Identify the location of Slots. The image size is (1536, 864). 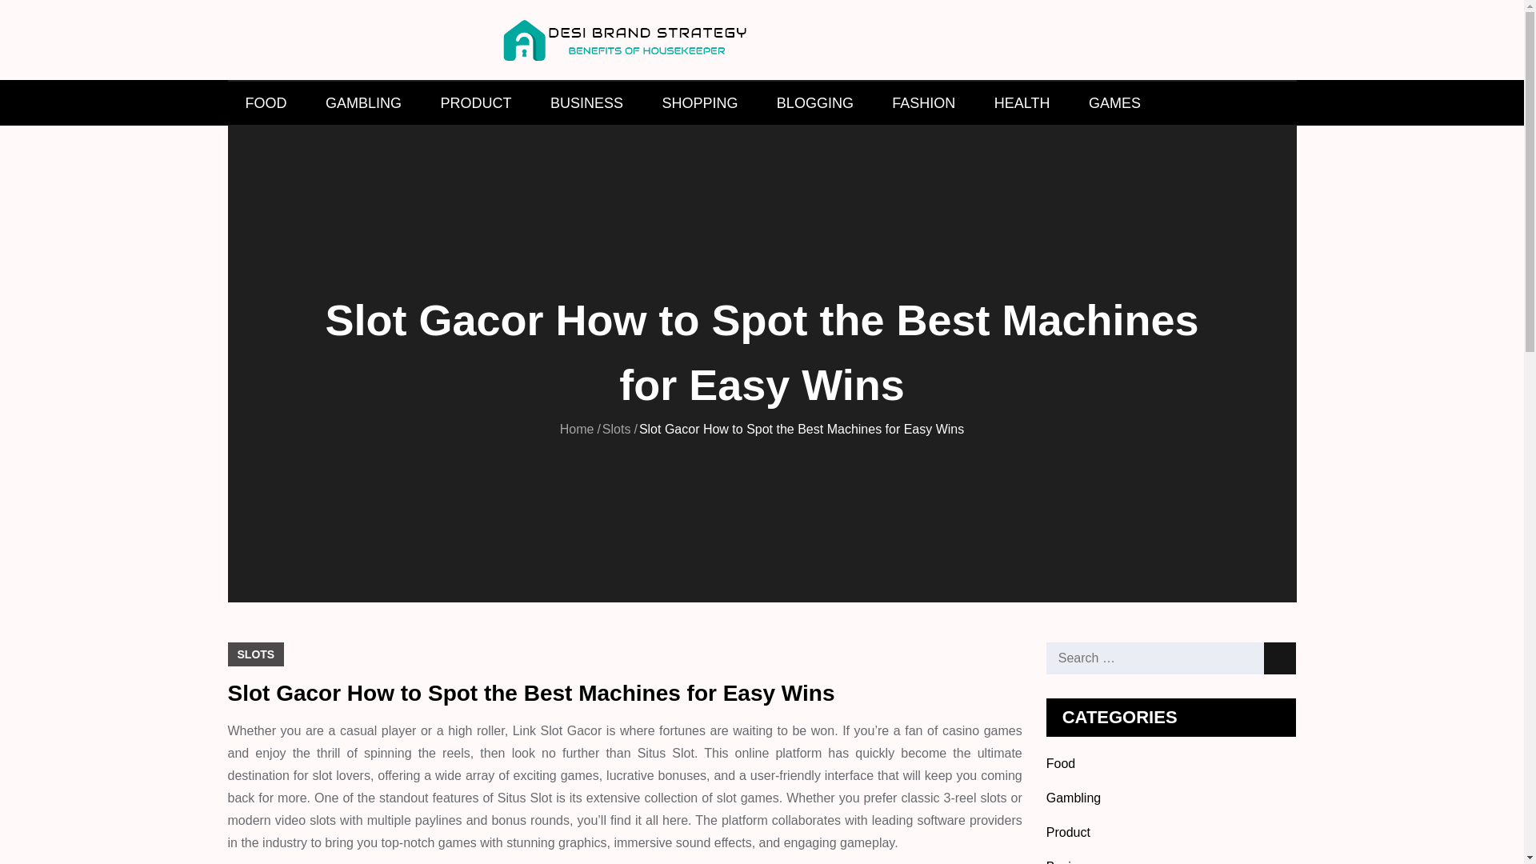
(616, 429).